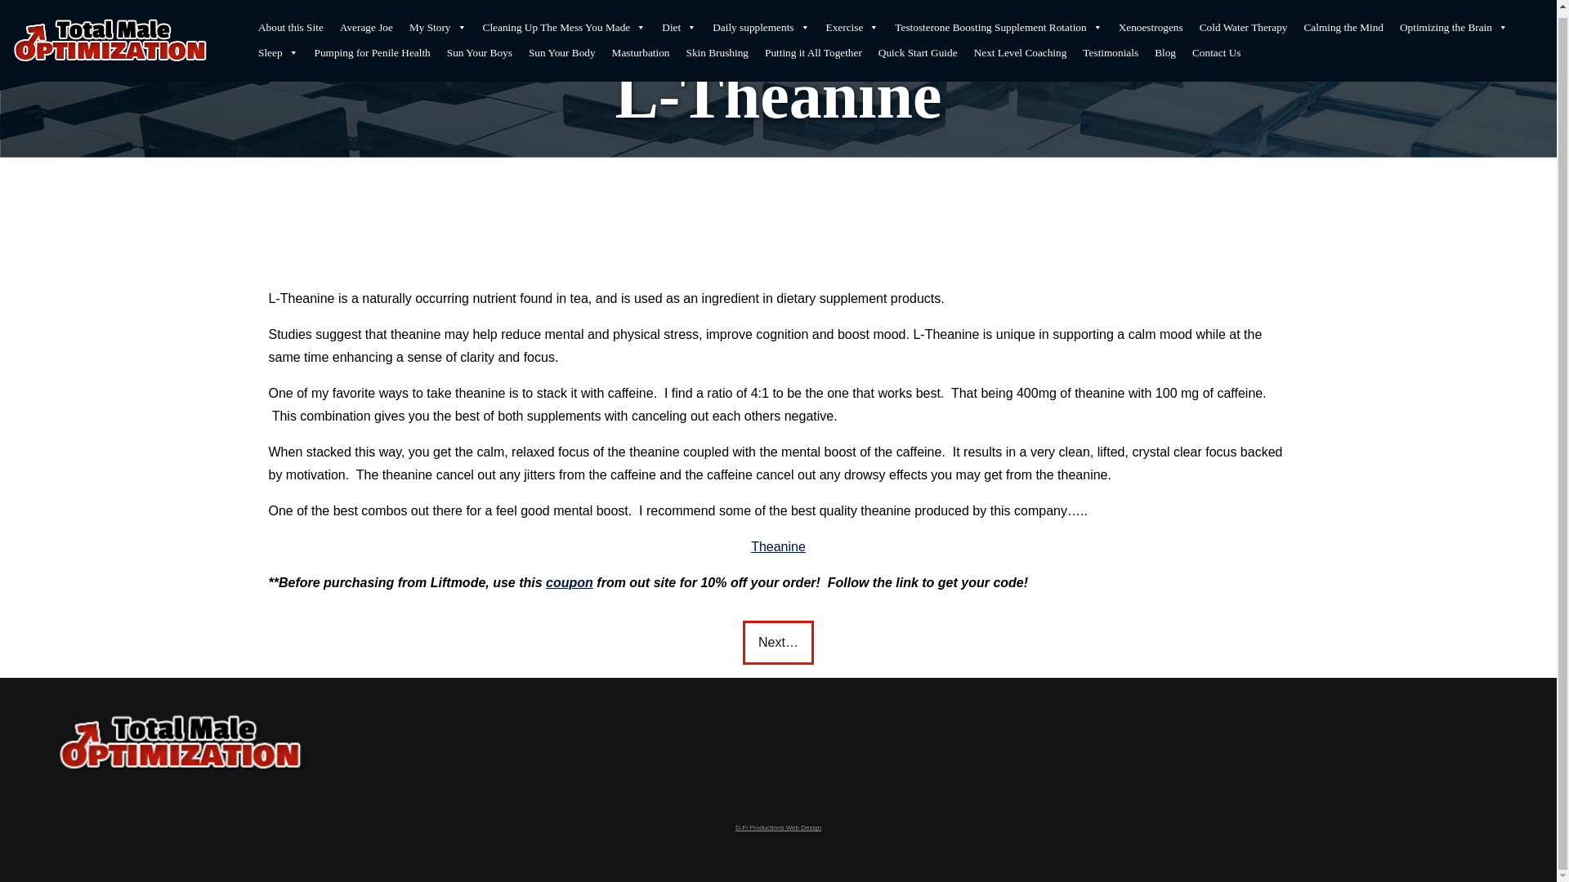  I want to click on Average Joe, so click(366, 22).